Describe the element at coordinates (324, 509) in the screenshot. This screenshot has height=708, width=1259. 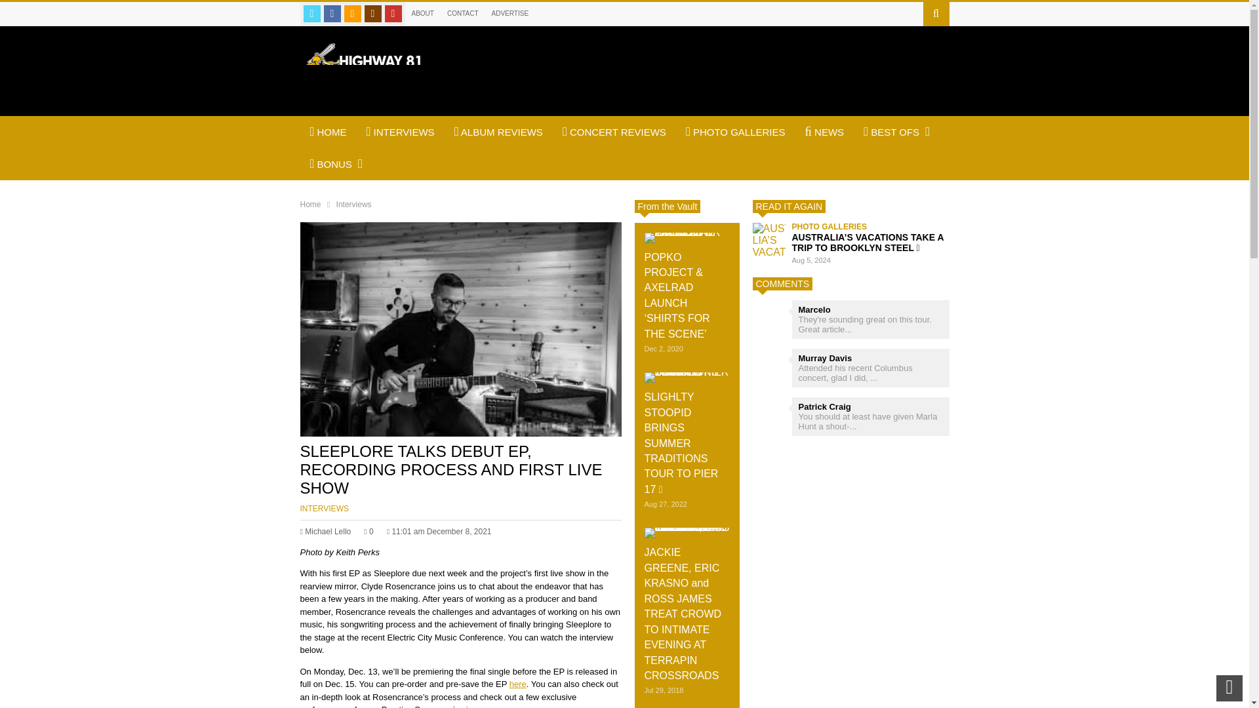
I see `View all posts in Interviews` at that location.